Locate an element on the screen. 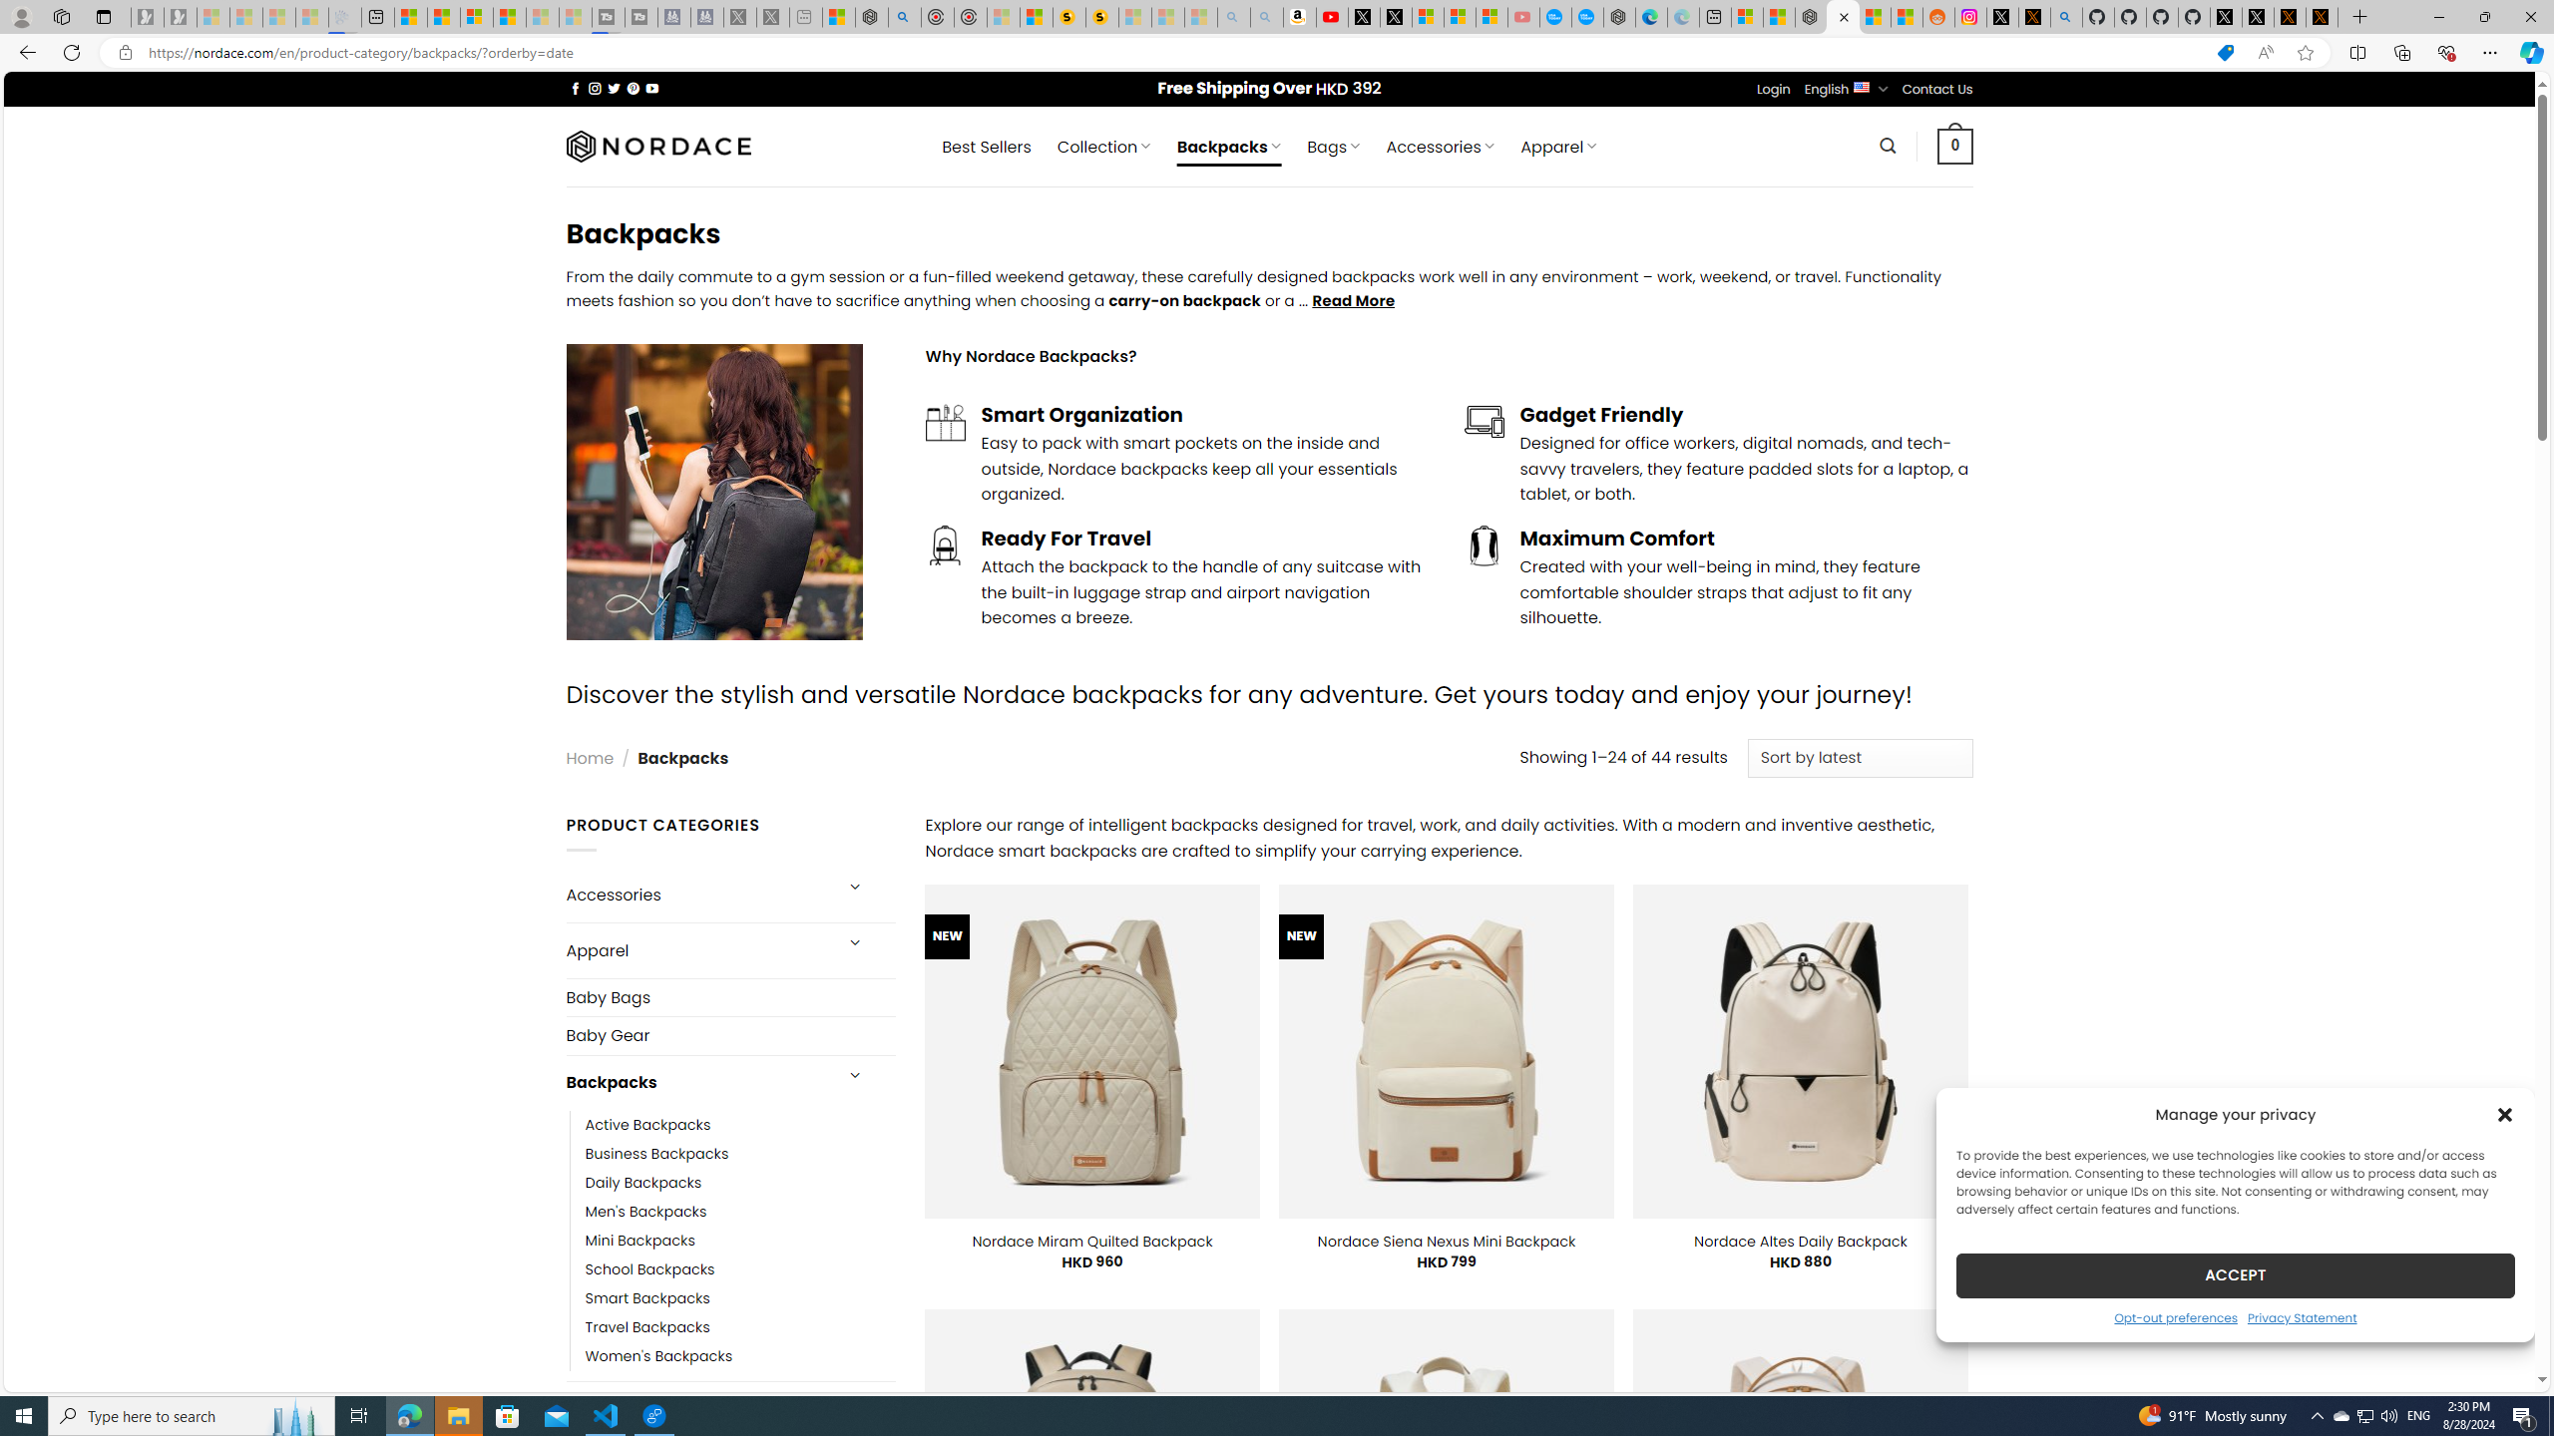 The width and height of the screenshot is (2554, 1436). Mini Backpacks is located at coordinates (639, 1240).